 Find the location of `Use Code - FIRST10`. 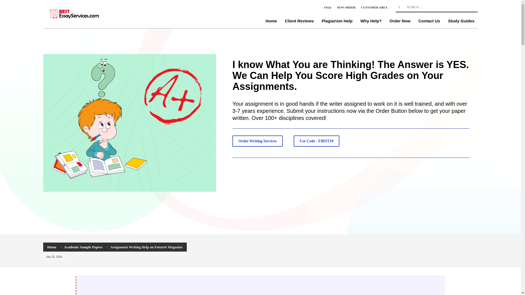

Use Code - FIRST10 is located at coordinates (316, 141).